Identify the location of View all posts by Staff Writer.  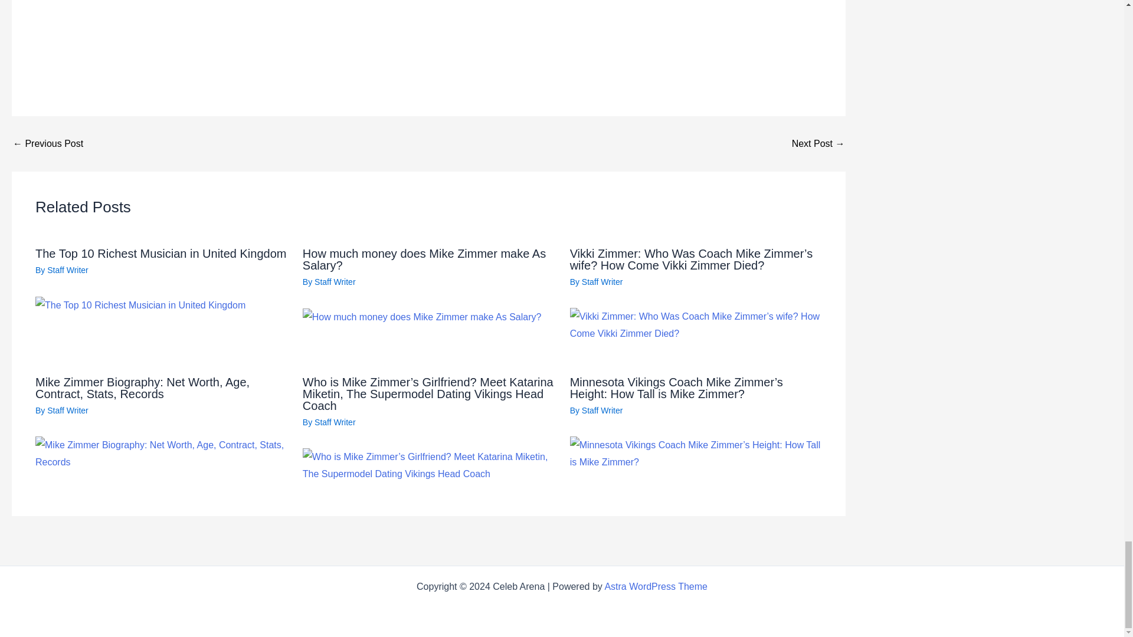
(67, 270).